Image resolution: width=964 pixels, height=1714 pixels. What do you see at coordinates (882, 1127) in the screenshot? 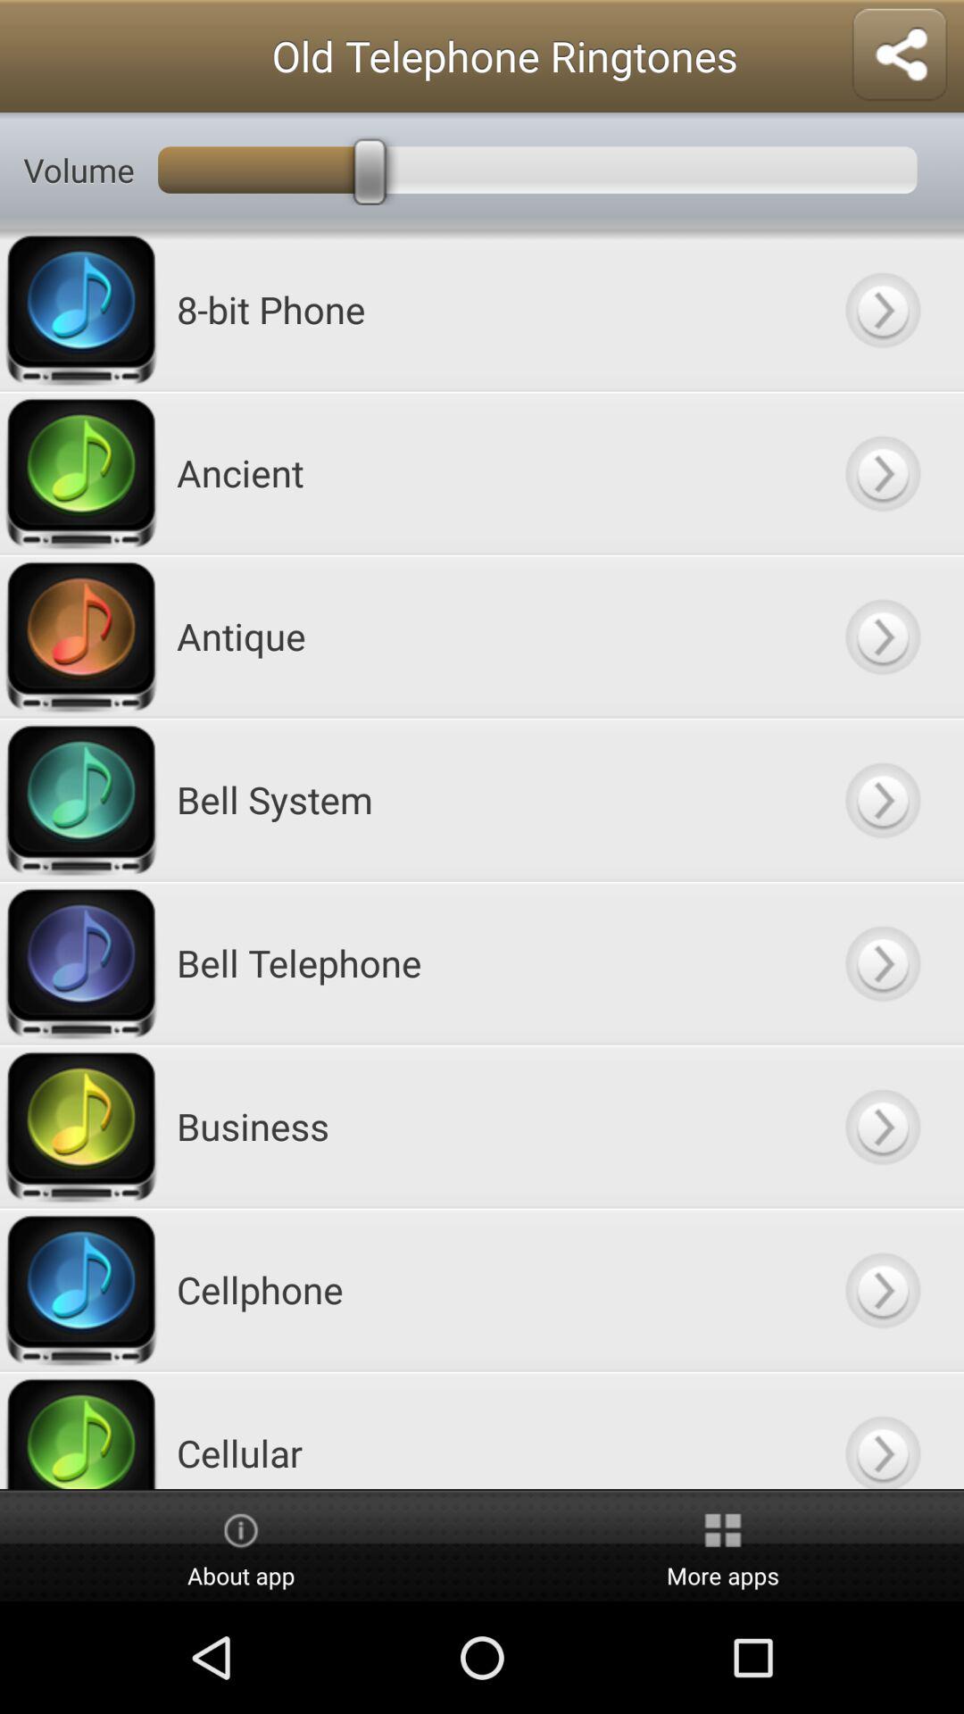
I see `play` at bounding box center [882, 1127].